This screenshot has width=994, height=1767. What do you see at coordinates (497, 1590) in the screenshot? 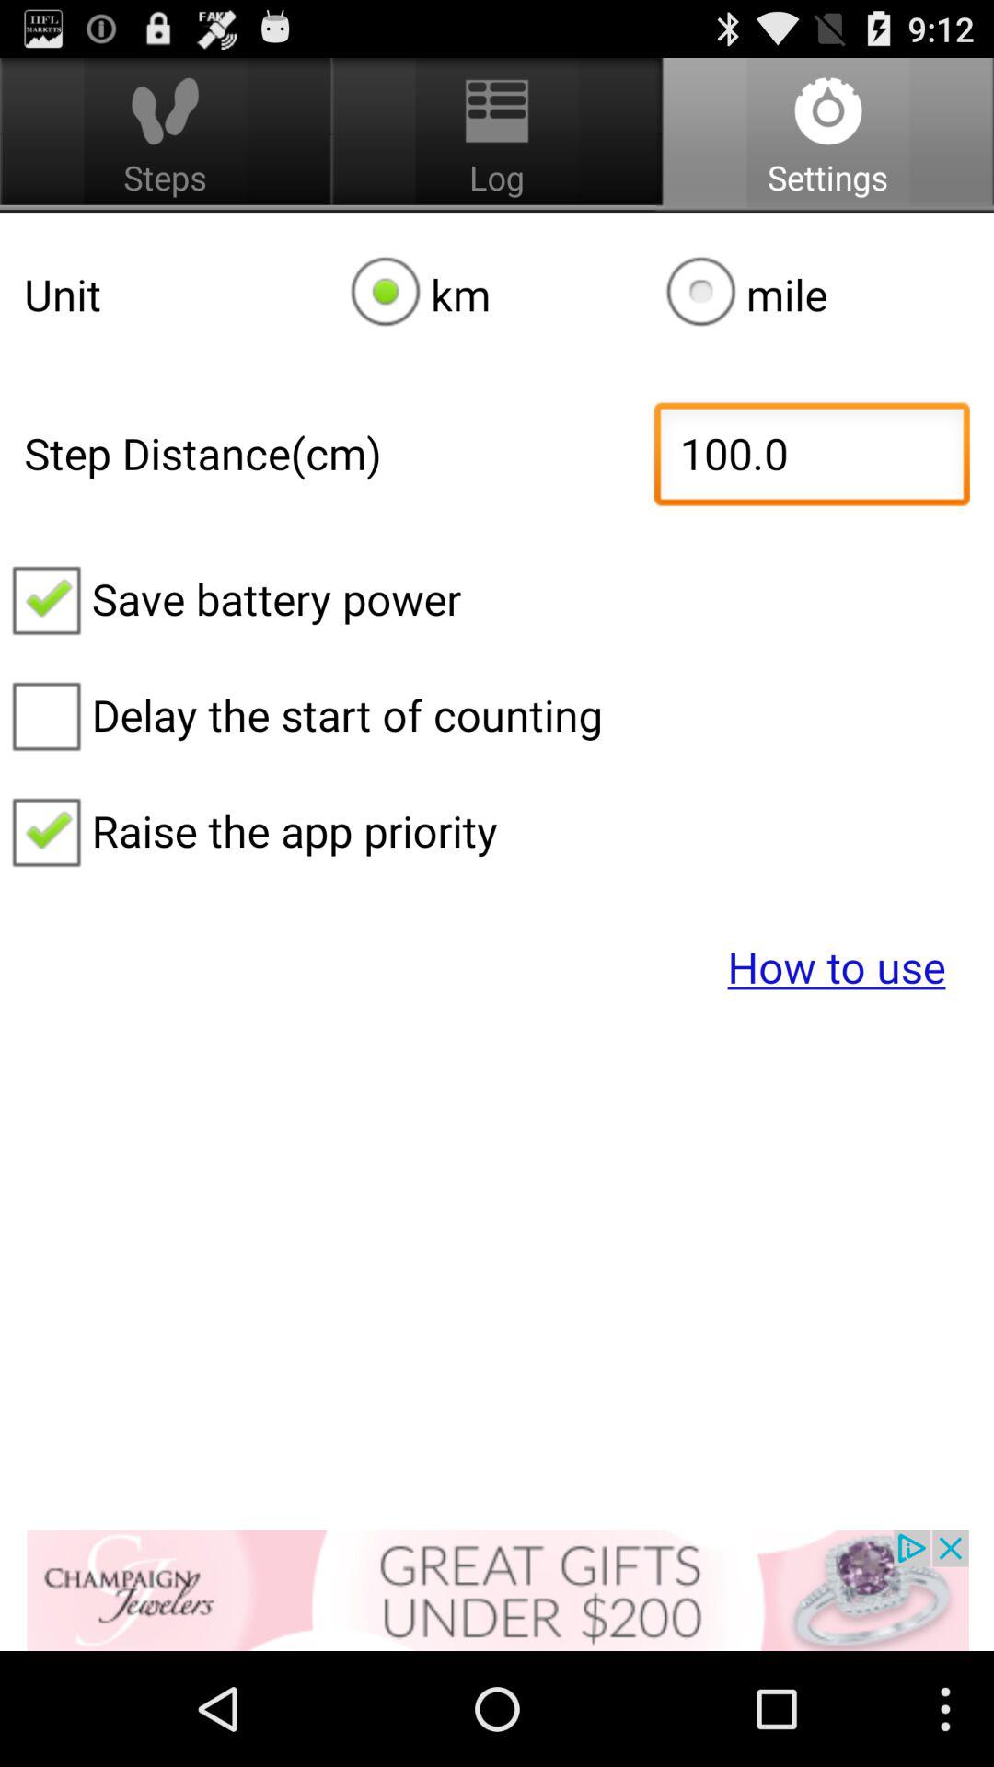
I see `advertisement link` at bounding box center [497, 1590].